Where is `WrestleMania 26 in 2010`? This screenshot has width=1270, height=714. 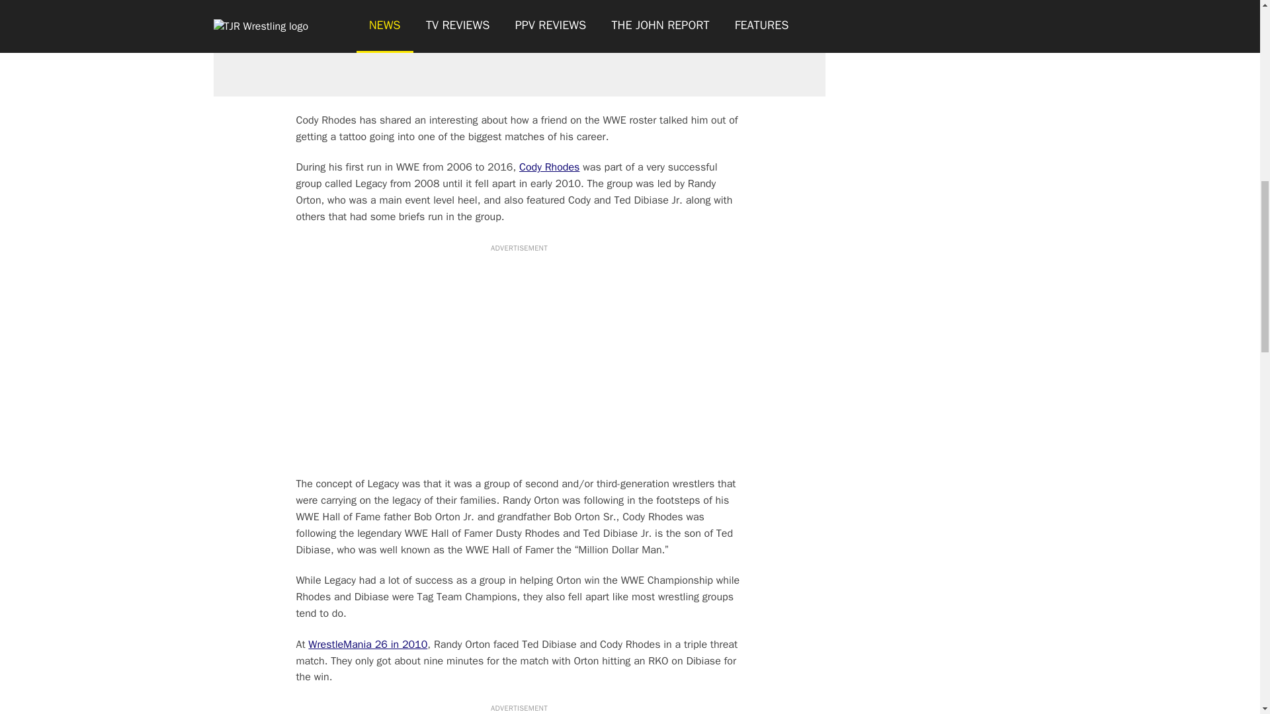 WrestleMania 26 in 2010 is located at coordinates (368, 644).